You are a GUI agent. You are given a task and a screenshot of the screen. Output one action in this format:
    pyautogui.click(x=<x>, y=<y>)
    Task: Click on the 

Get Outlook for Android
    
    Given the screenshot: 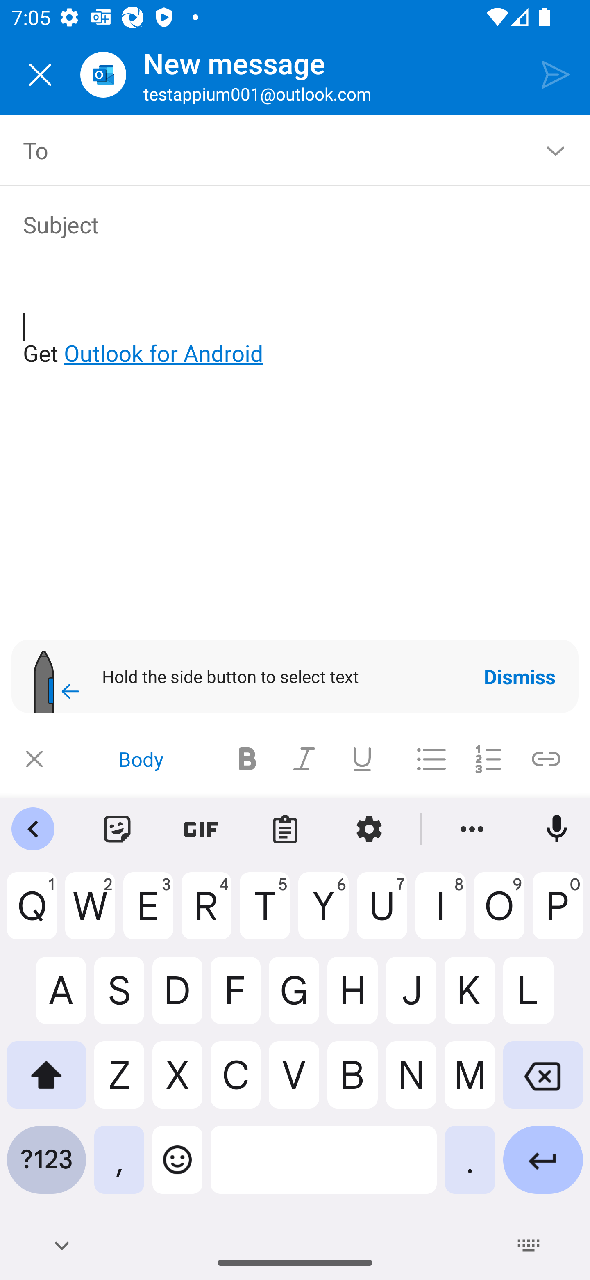 What is the action you would take?
    pyautogui.click(x=296, y=327)
    